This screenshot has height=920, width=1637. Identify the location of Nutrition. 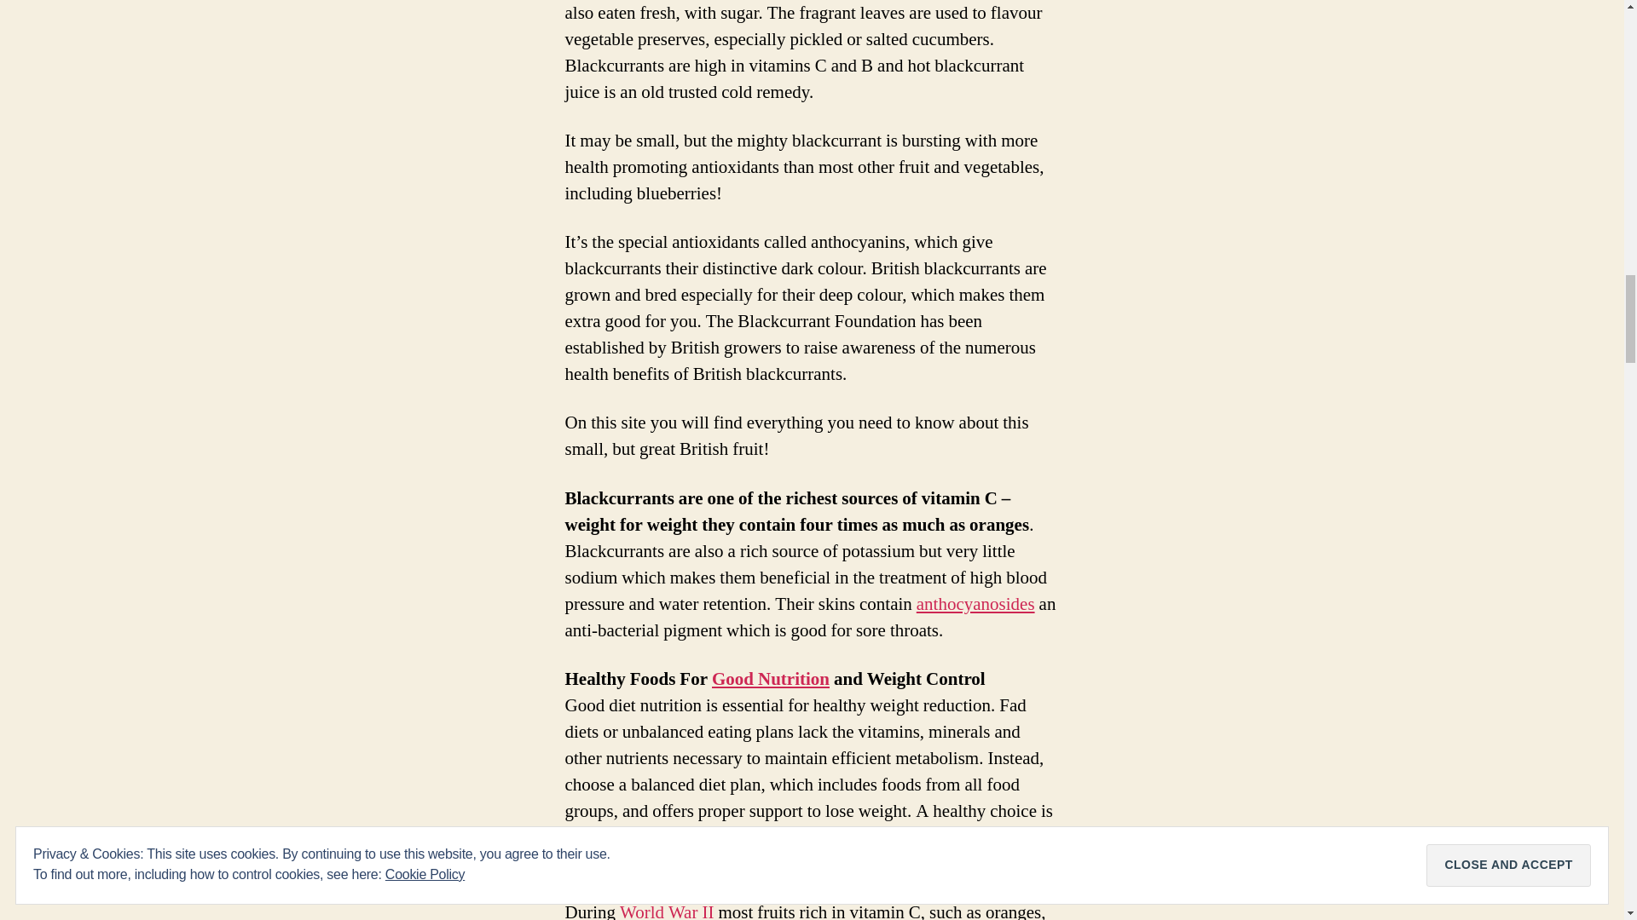
(771, 680).